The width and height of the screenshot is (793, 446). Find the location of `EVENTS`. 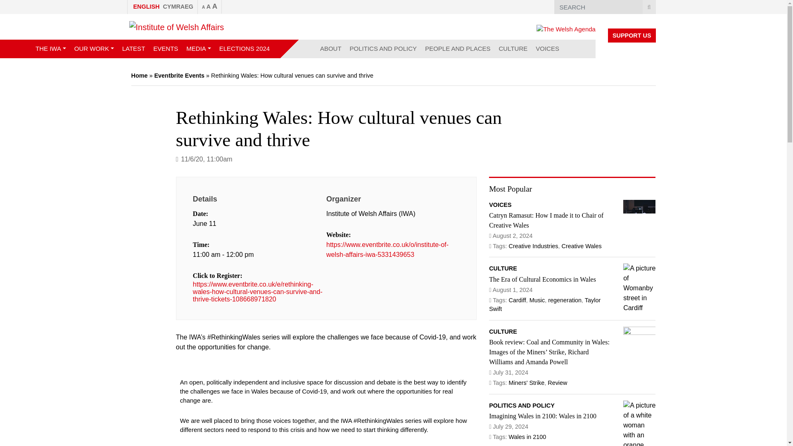

EVENTS is located at coordinates (165, 49).